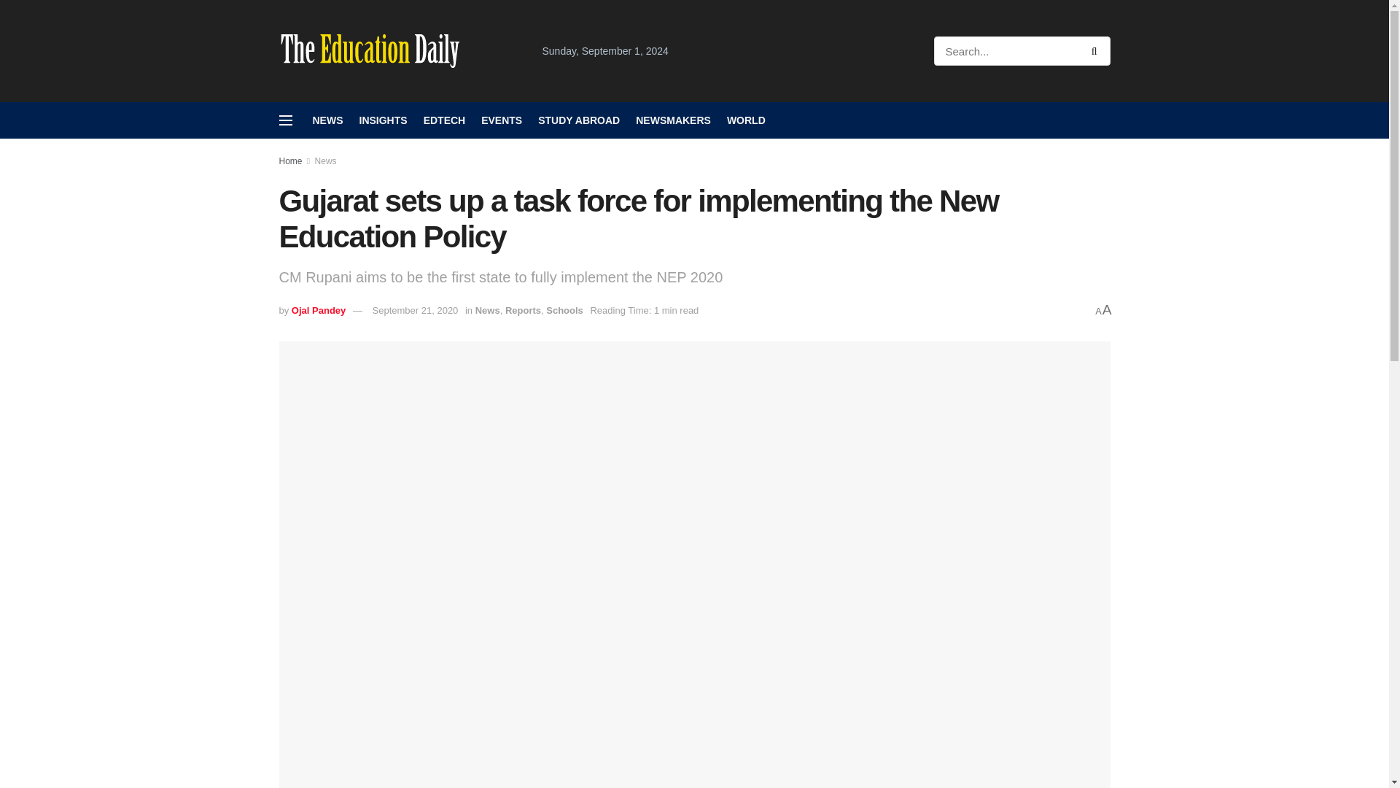  I want to click on Reports, so click(523, 310).